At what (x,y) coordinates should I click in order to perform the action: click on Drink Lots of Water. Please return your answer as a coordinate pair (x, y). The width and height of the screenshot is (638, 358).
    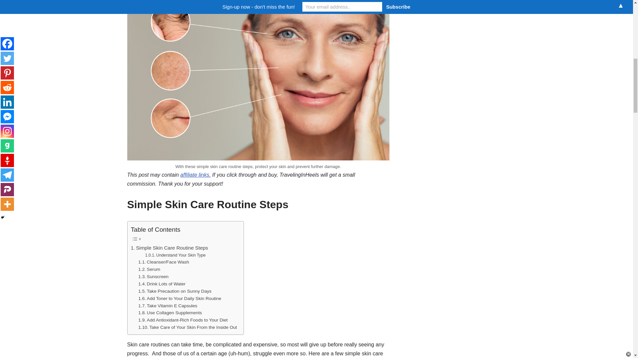
    Looking at the image, I should click on (162, 284).